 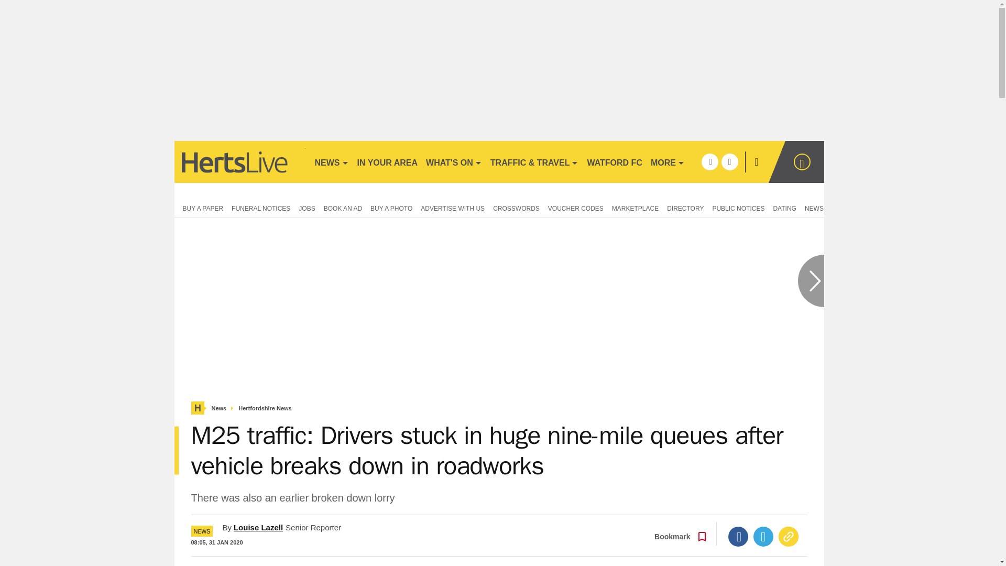 I want to click on twitter, so click(x=729, y=161).